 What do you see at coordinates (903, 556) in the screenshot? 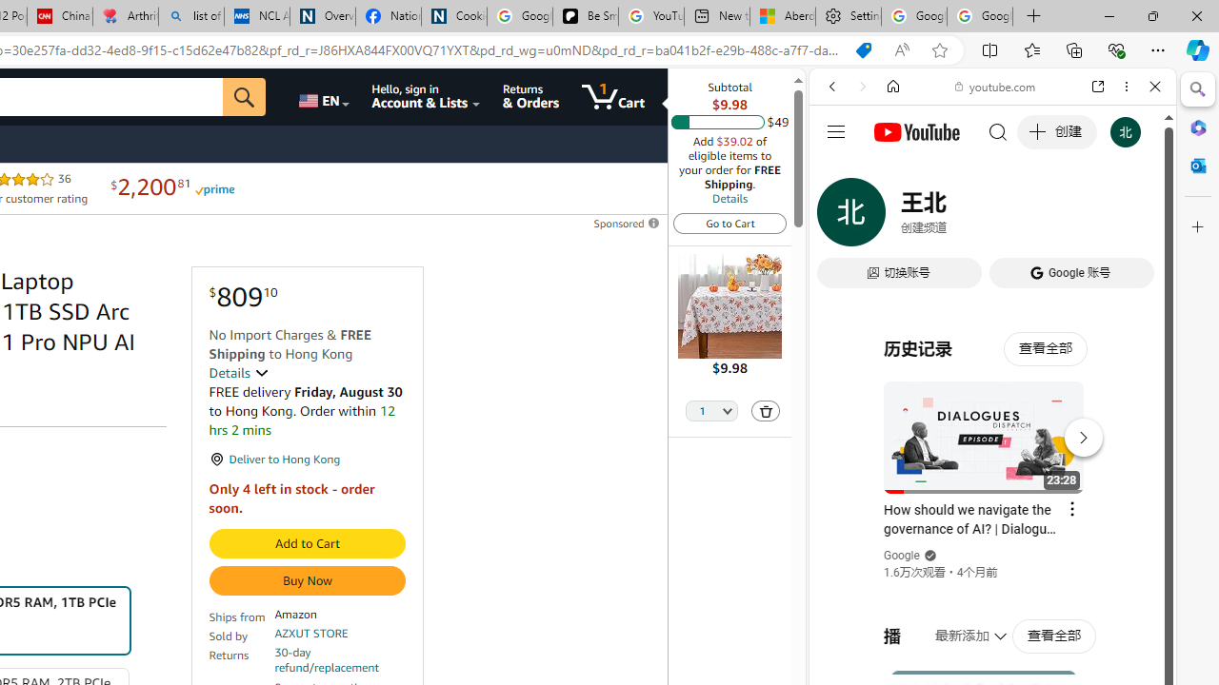
I see `Google` at bounding box center [903, 556].